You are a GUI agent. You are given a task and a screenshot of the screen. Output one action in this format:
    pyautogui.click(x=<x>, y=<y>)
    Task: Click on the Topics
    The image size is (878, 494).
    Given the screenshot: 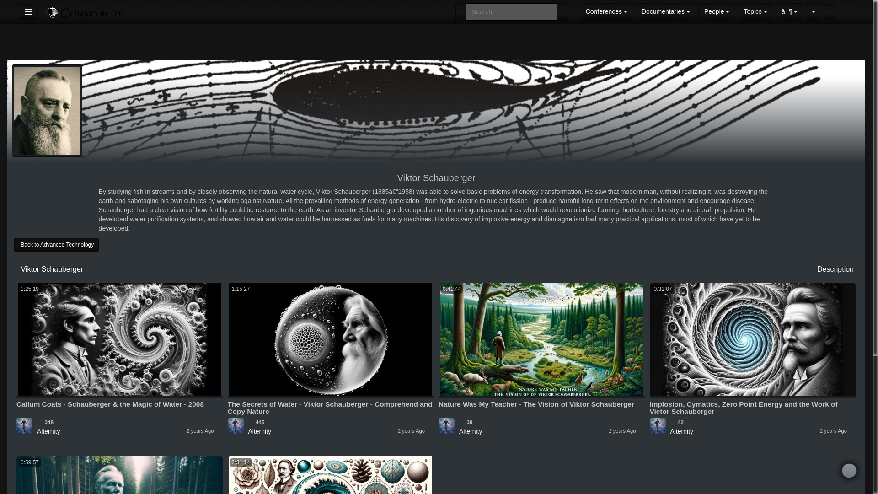 What is the action you would take?
    pyautogui.click(x=755, y=12)
    